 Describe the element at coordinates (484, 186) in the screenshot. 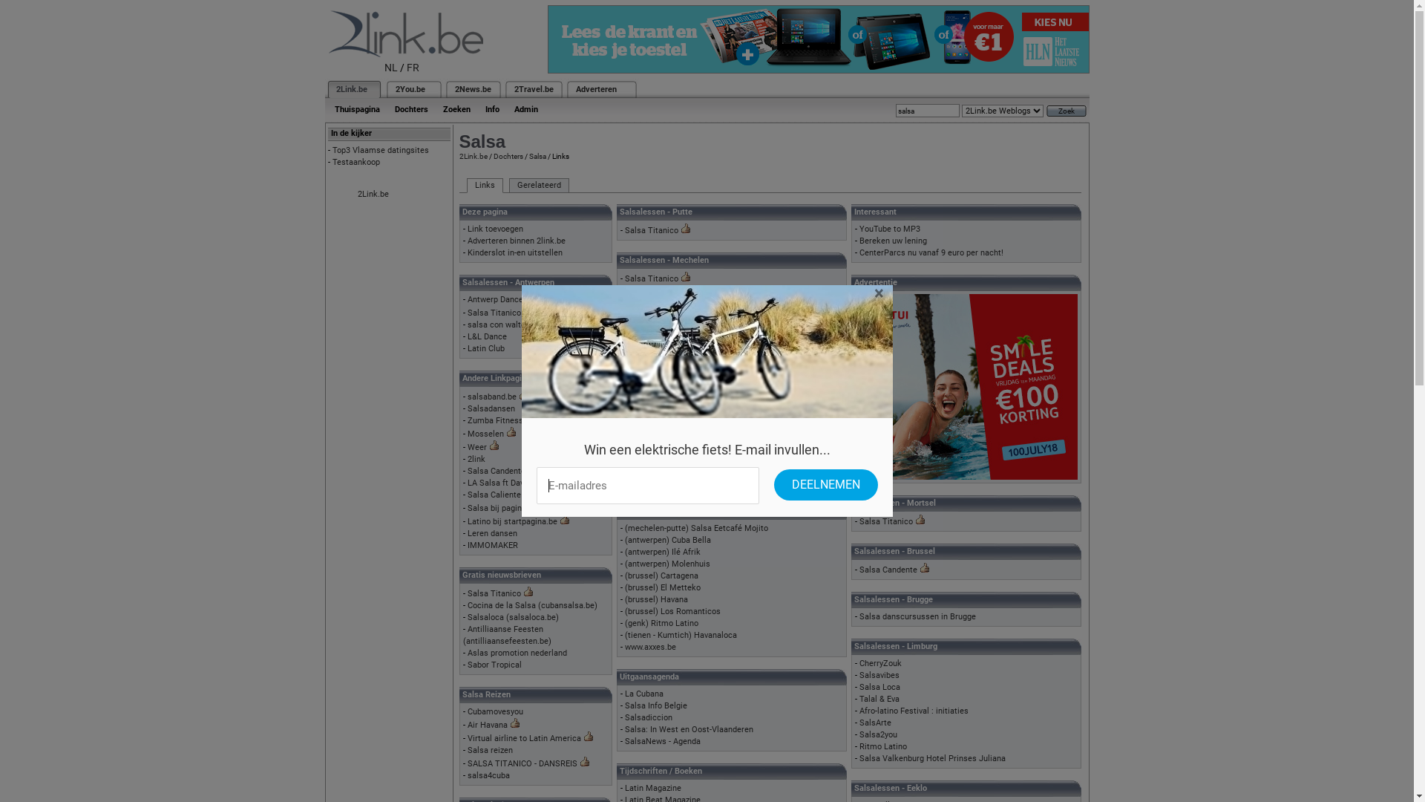

I see `Links` at that location.